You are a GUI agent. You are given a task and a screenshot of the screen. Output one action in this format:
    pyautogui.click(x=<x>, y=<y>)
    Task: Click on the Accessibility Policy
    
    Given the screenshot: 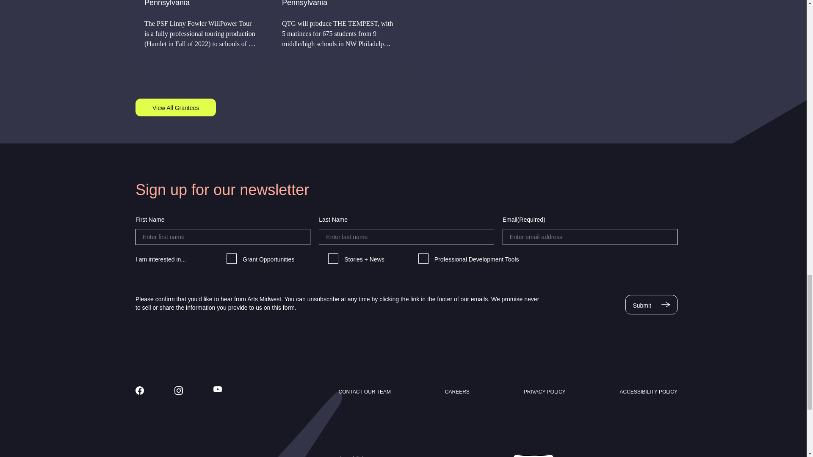 What is the action you would take?
    pyautogui.click(x=648, y=392)
    